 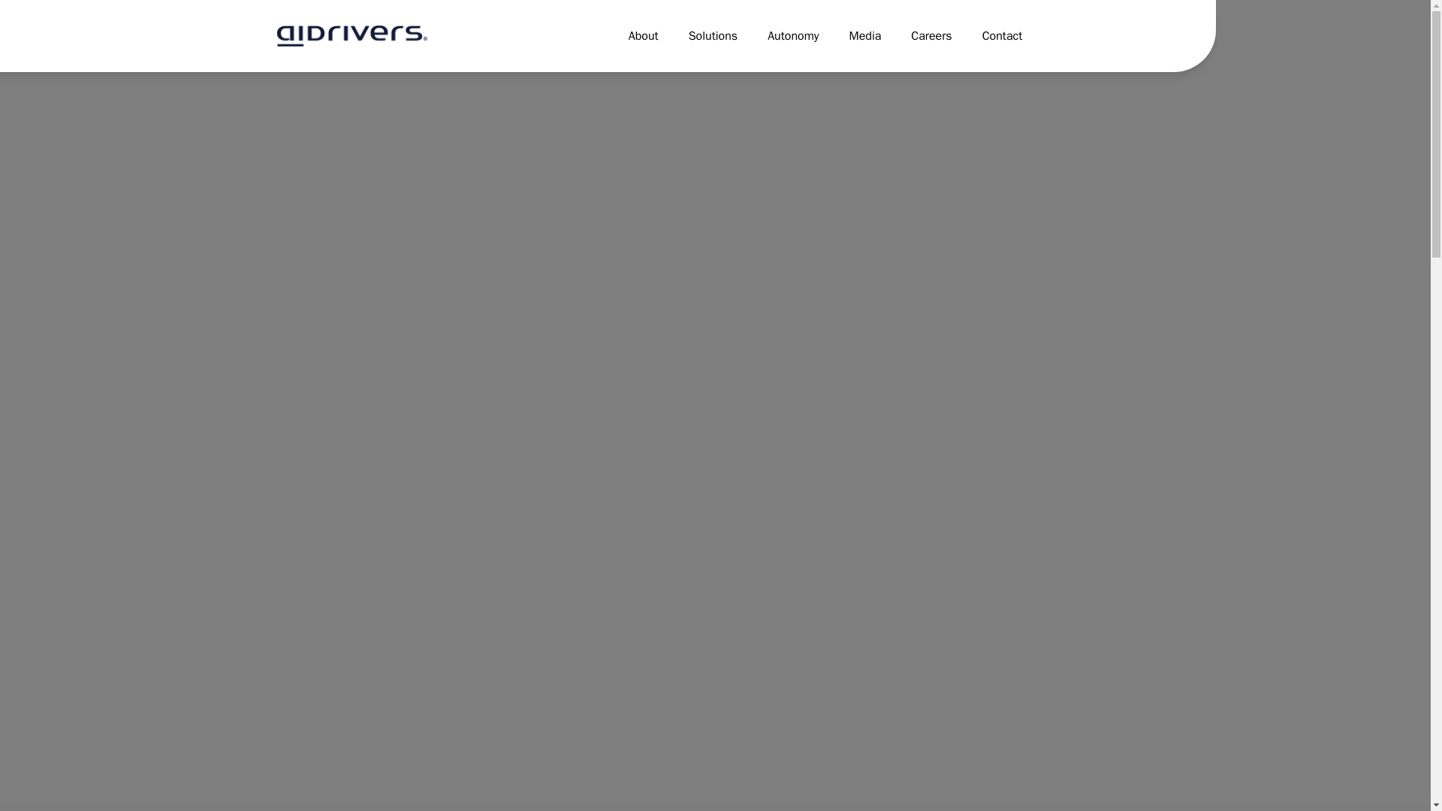 I want to click on Media, so click(x=865, y=36).